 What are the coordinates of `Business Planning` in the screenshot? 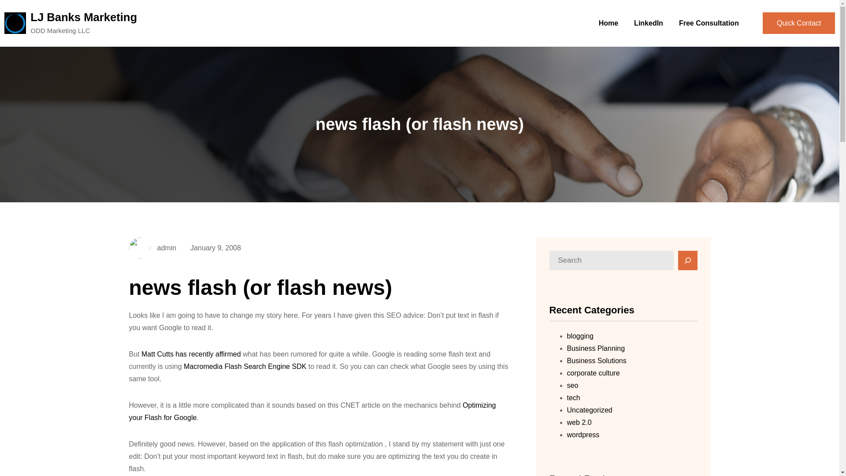 It's located at (596, 348).